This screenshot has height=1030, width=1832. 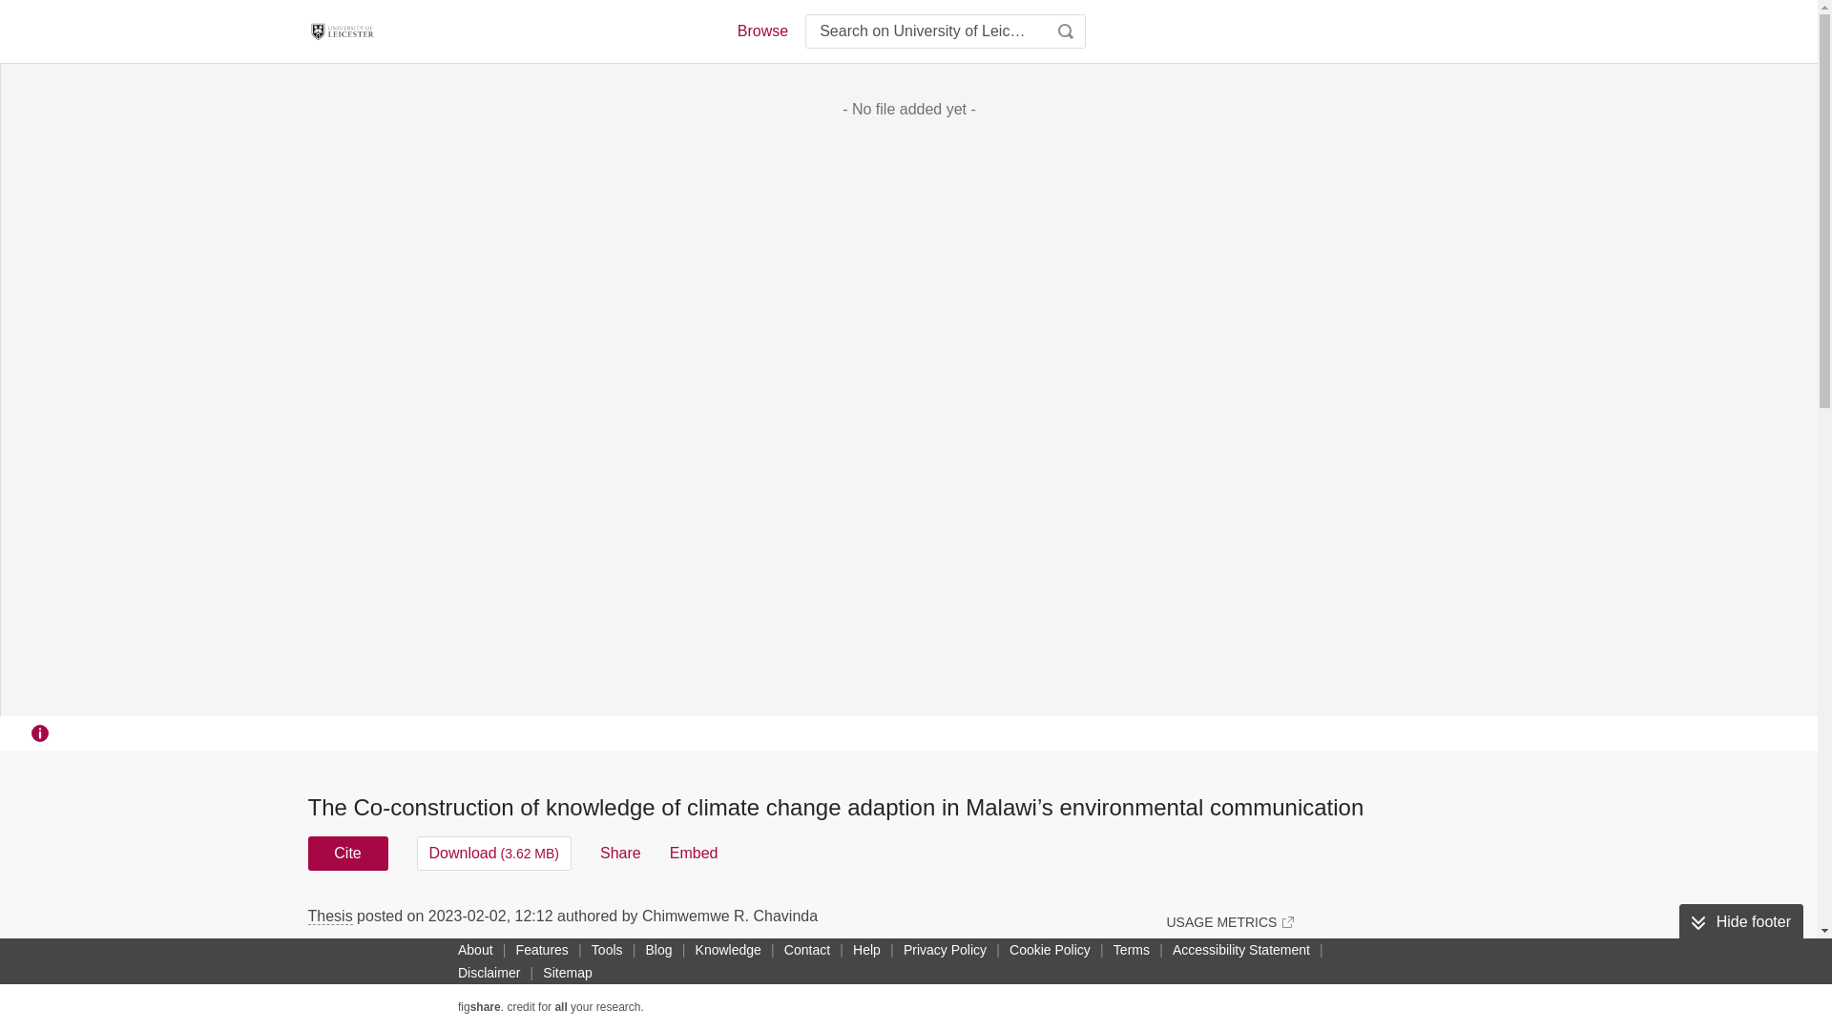 I want to click on Blog, so click(x=658, y=949).